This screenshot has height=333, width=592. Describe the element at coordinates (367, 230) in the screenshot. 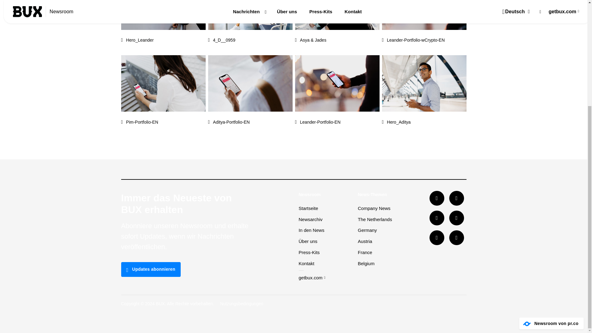

I see `Germany News` at that location.